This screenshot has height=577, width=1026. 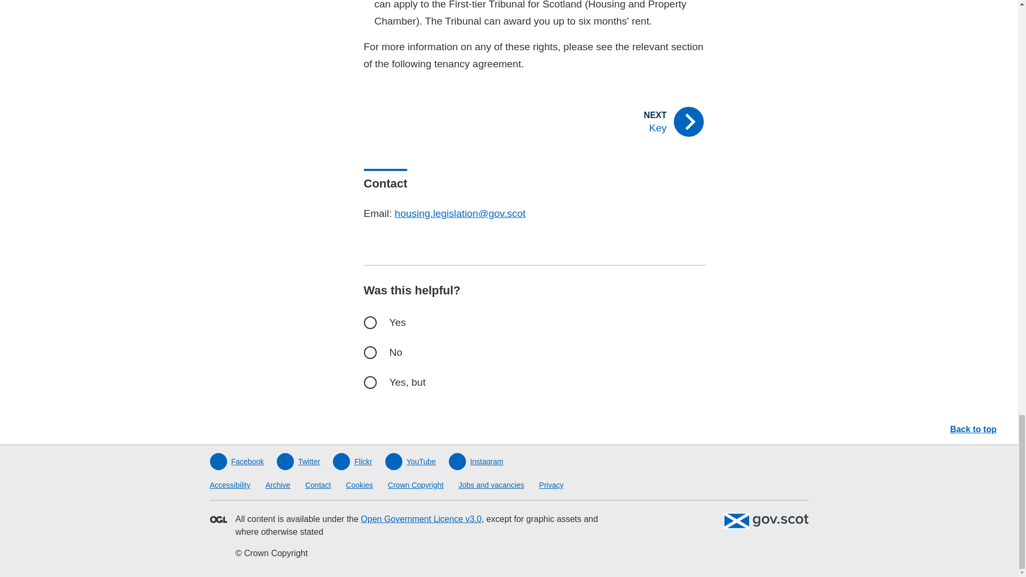 I want to click on Key, so click(x=624, y=122).